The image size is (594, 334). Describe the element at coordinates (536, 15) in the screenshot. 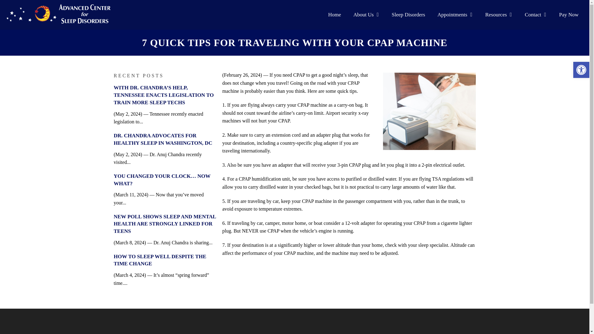

I see `Contact` at that location.